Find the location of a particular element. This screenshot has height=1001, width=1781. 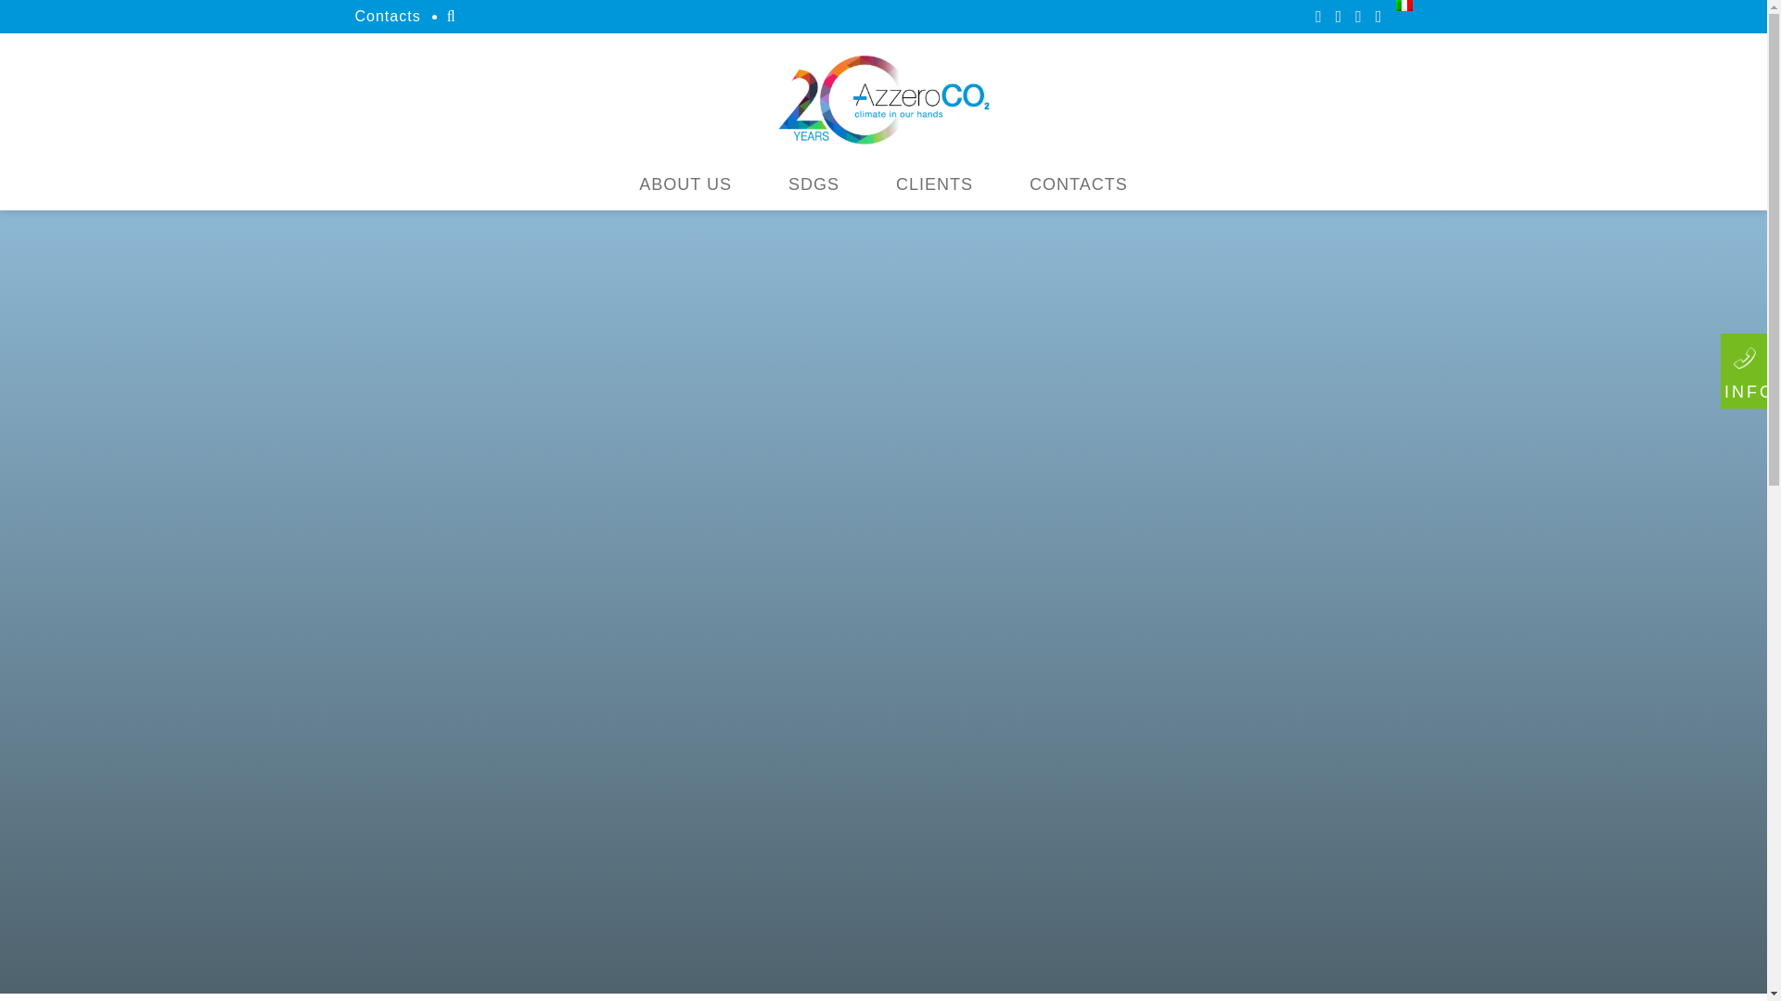

CONTACTS is located at coordinates (1079, 184).